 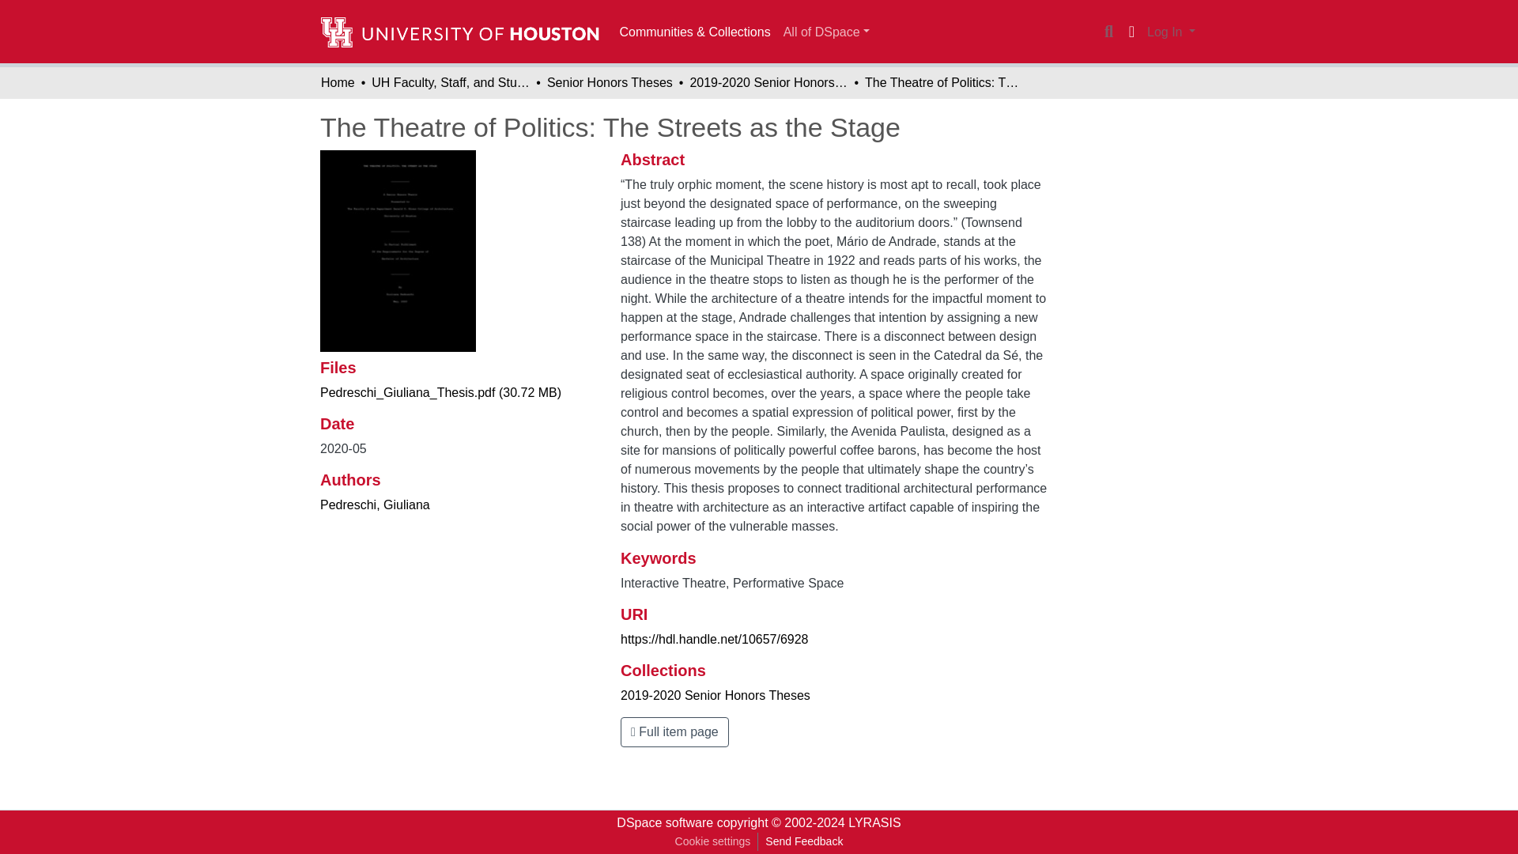 I want to click on All of DSpace, so click(x=826, y=32).